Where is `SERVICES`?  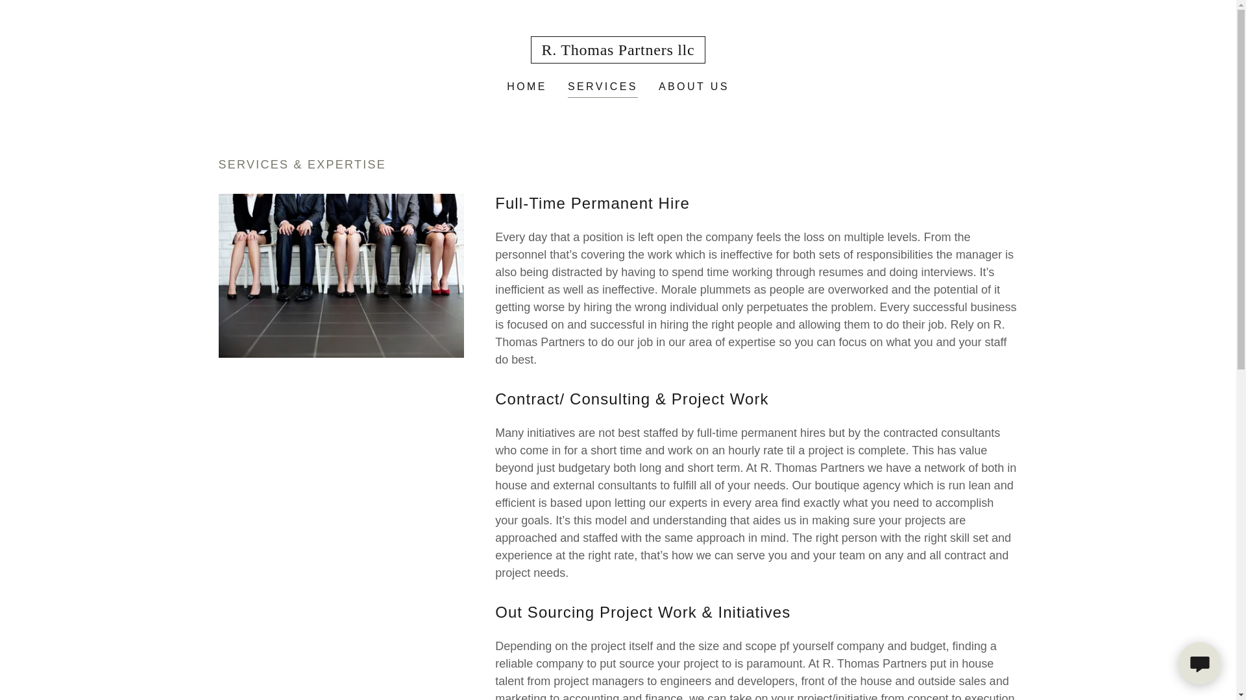
SERVICES is located at coordinates (603, 88).